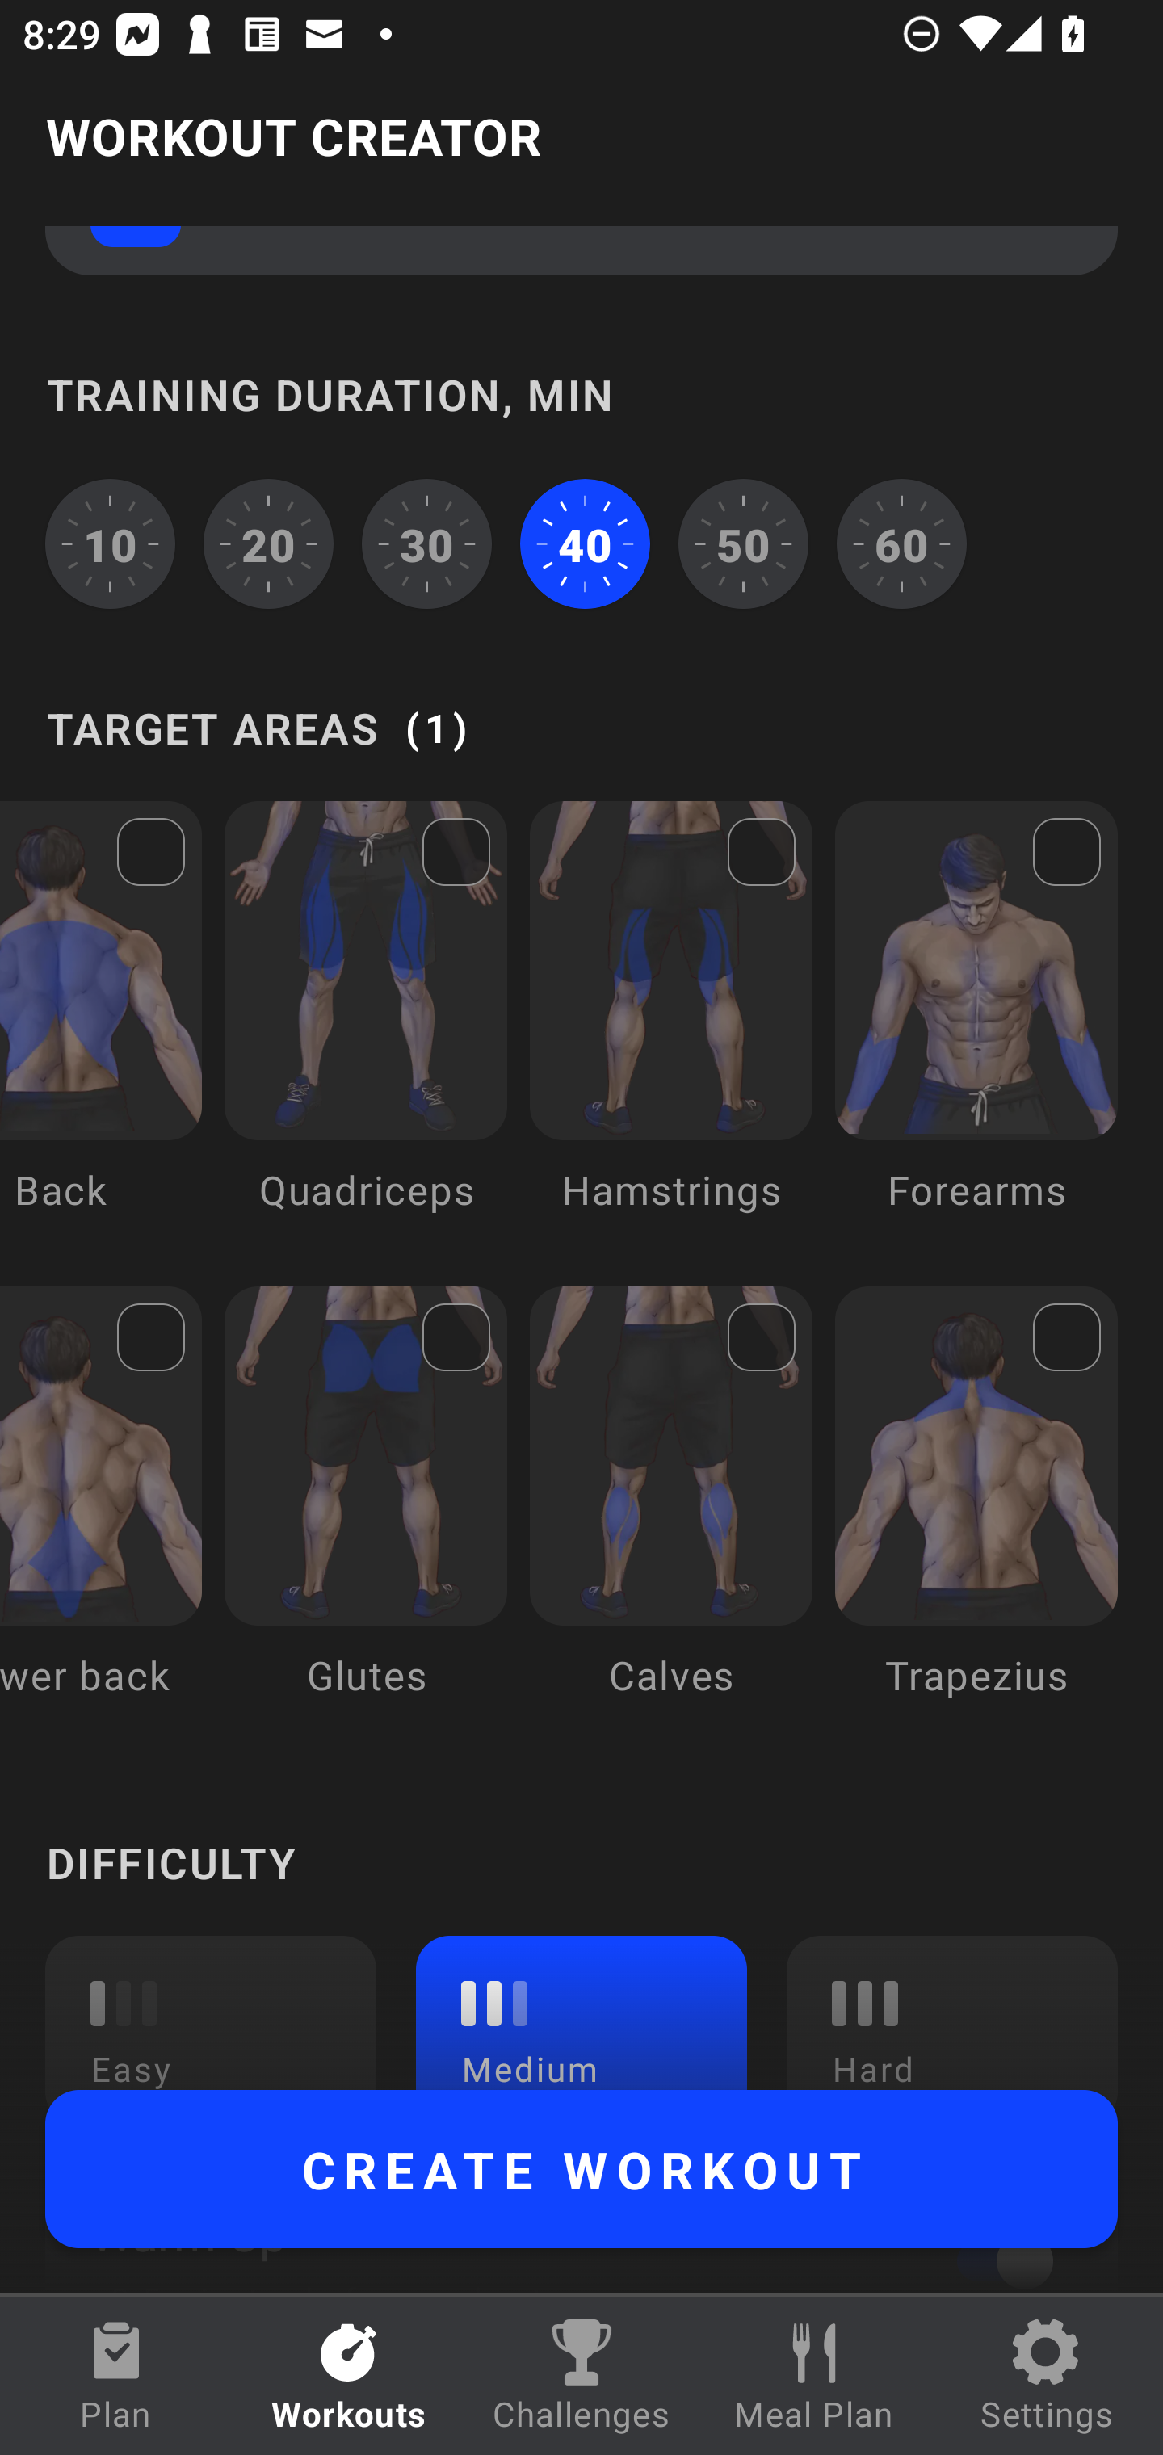 Image resolution: width=1163 pixels, height=2455 pixels. What do you see at coordinates (814, 2376) in the screenshot?
I see ` Meal Plan ` at bounding box center [814, 2376].